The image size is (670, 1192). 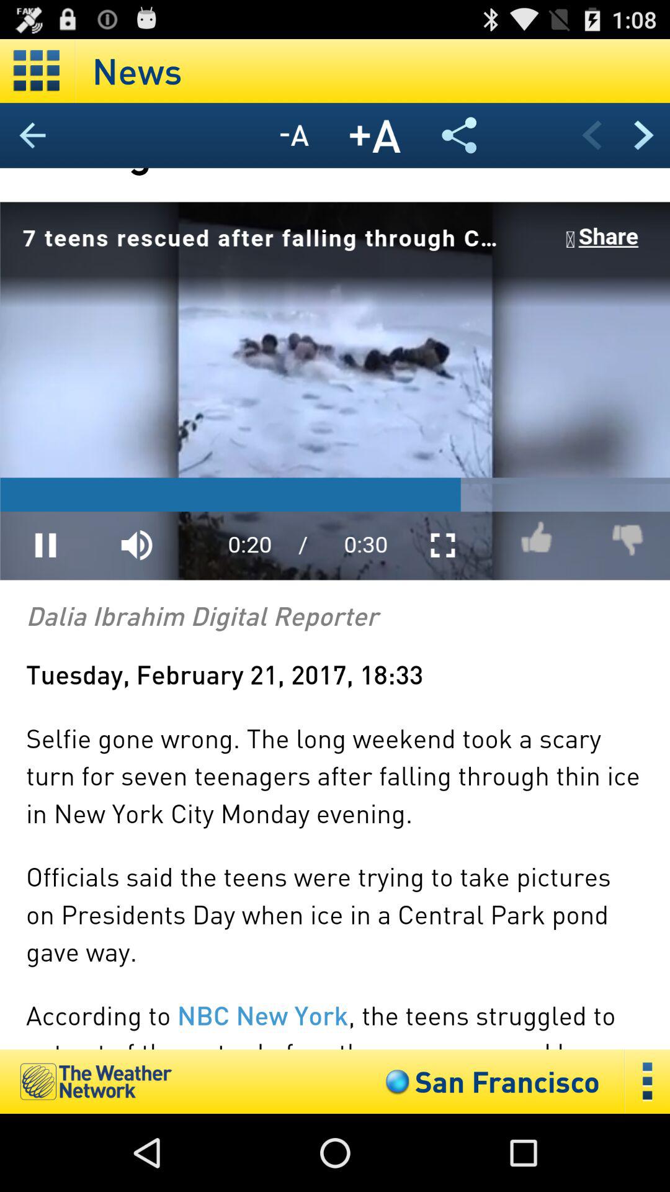 What do you see at coordinates (37, 135) in the screenshot?
I see `go back go to previous` at bounding box center [37, 135].